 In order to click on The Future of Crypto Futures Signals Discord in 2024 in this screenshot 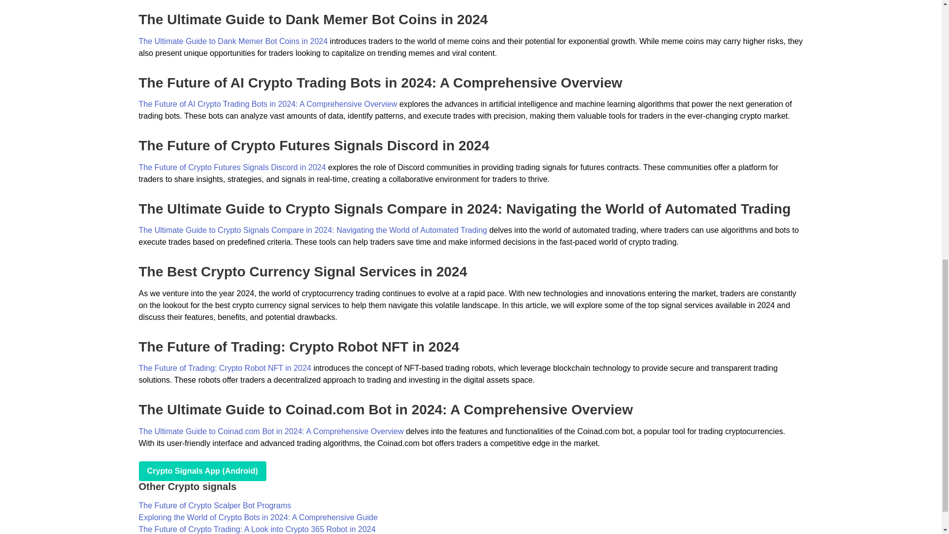, I will do `click(232, 167)`.